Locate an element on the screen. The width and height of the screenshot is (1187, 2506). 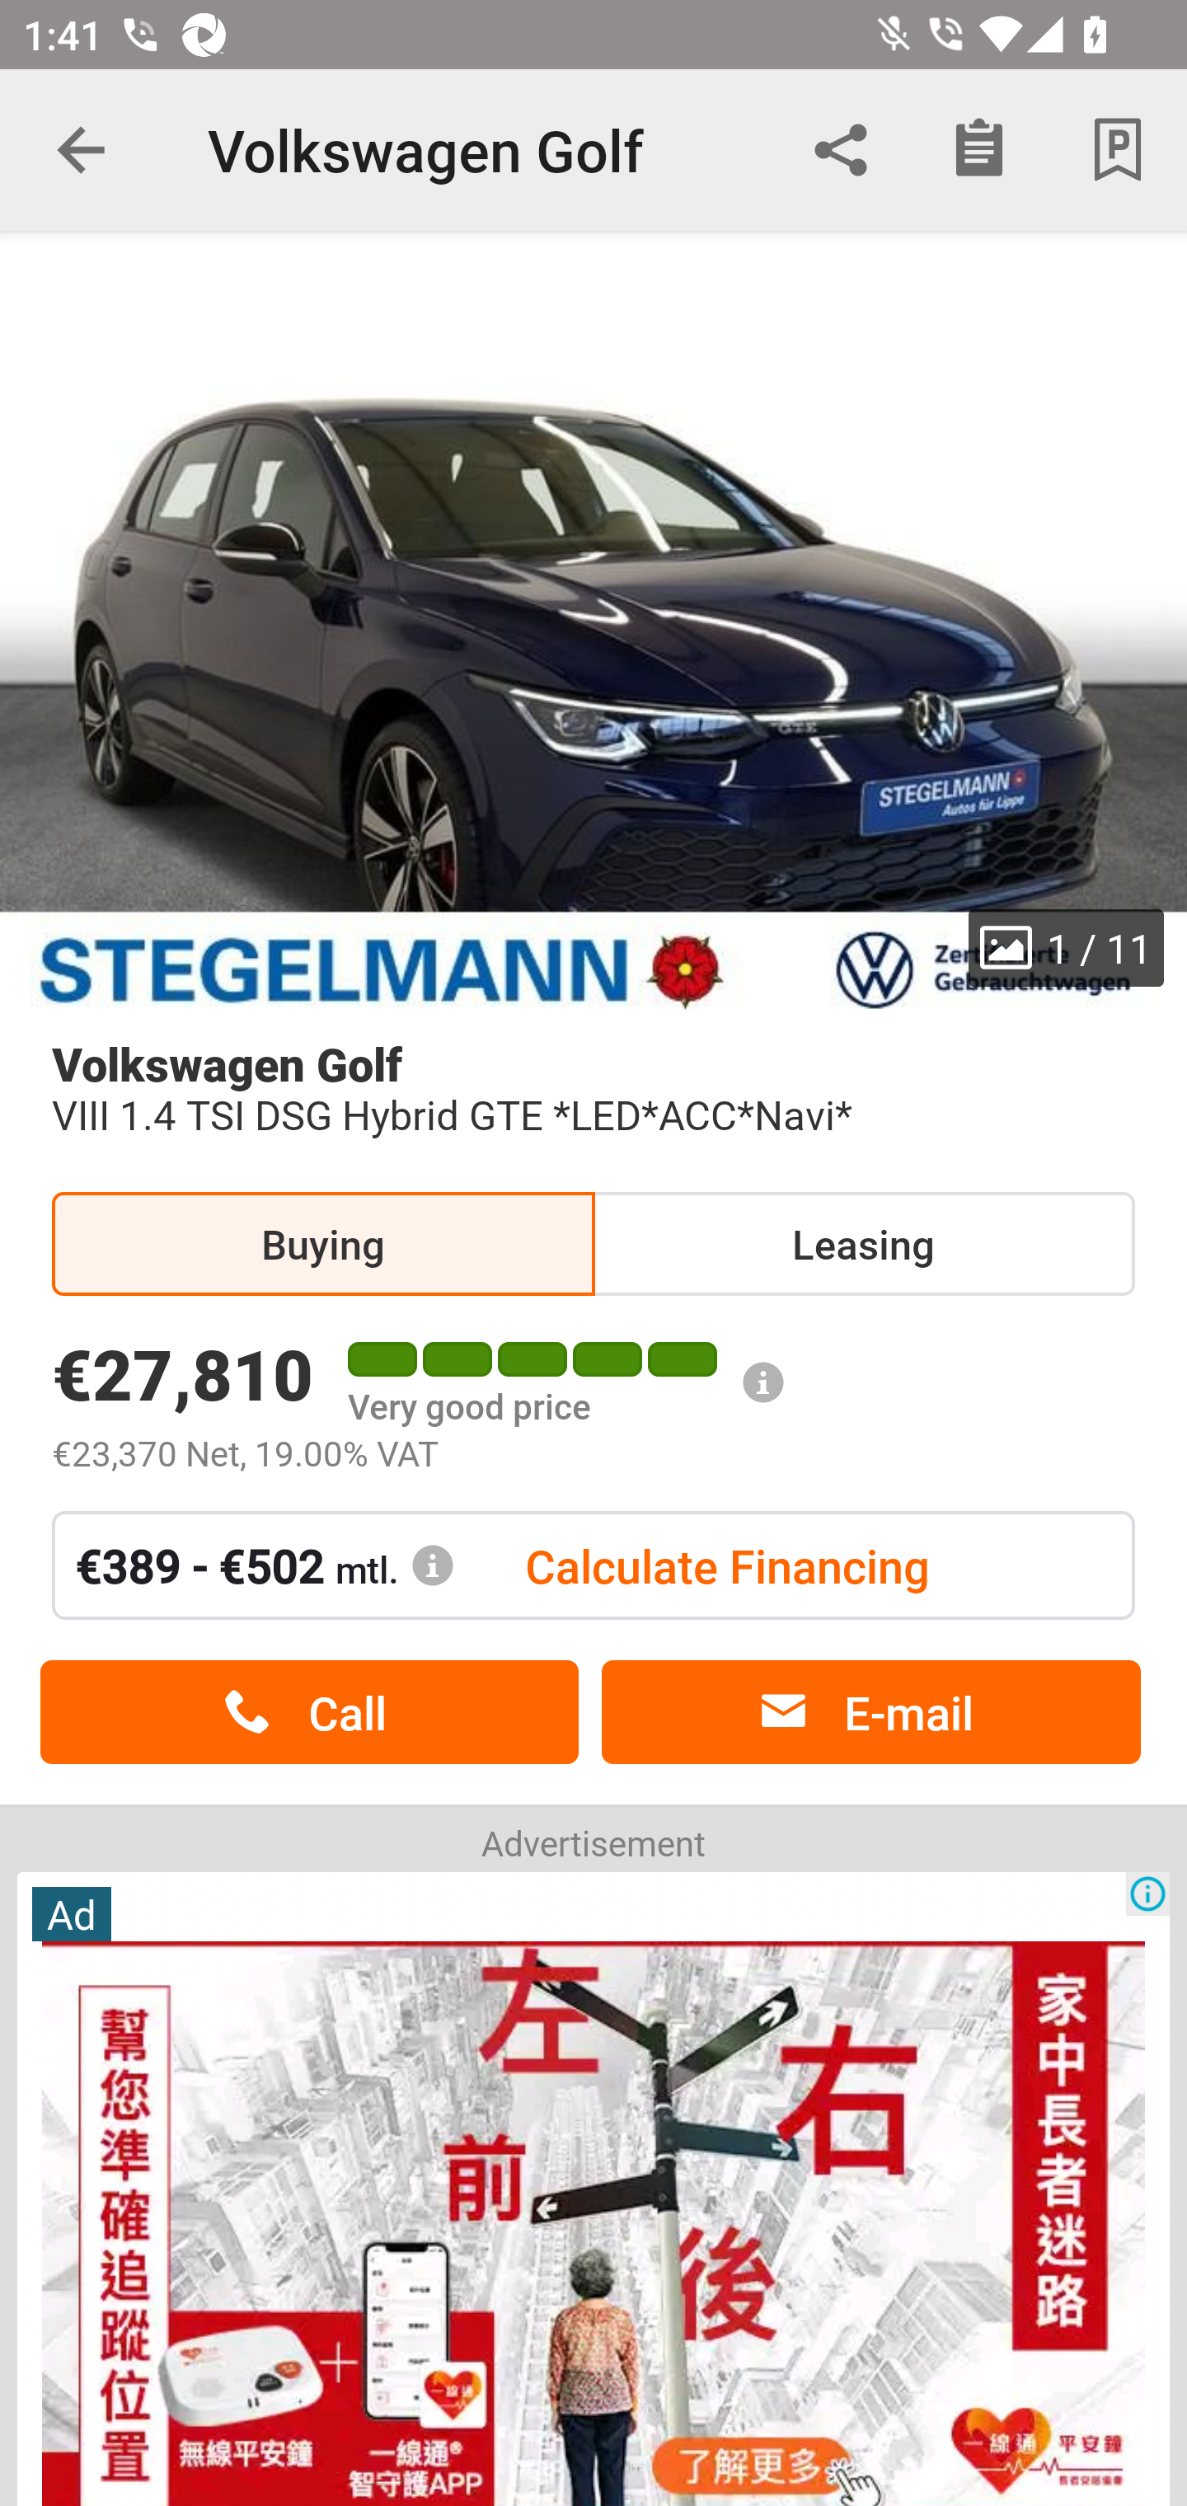
Park is located at coordinates (1118, 150).